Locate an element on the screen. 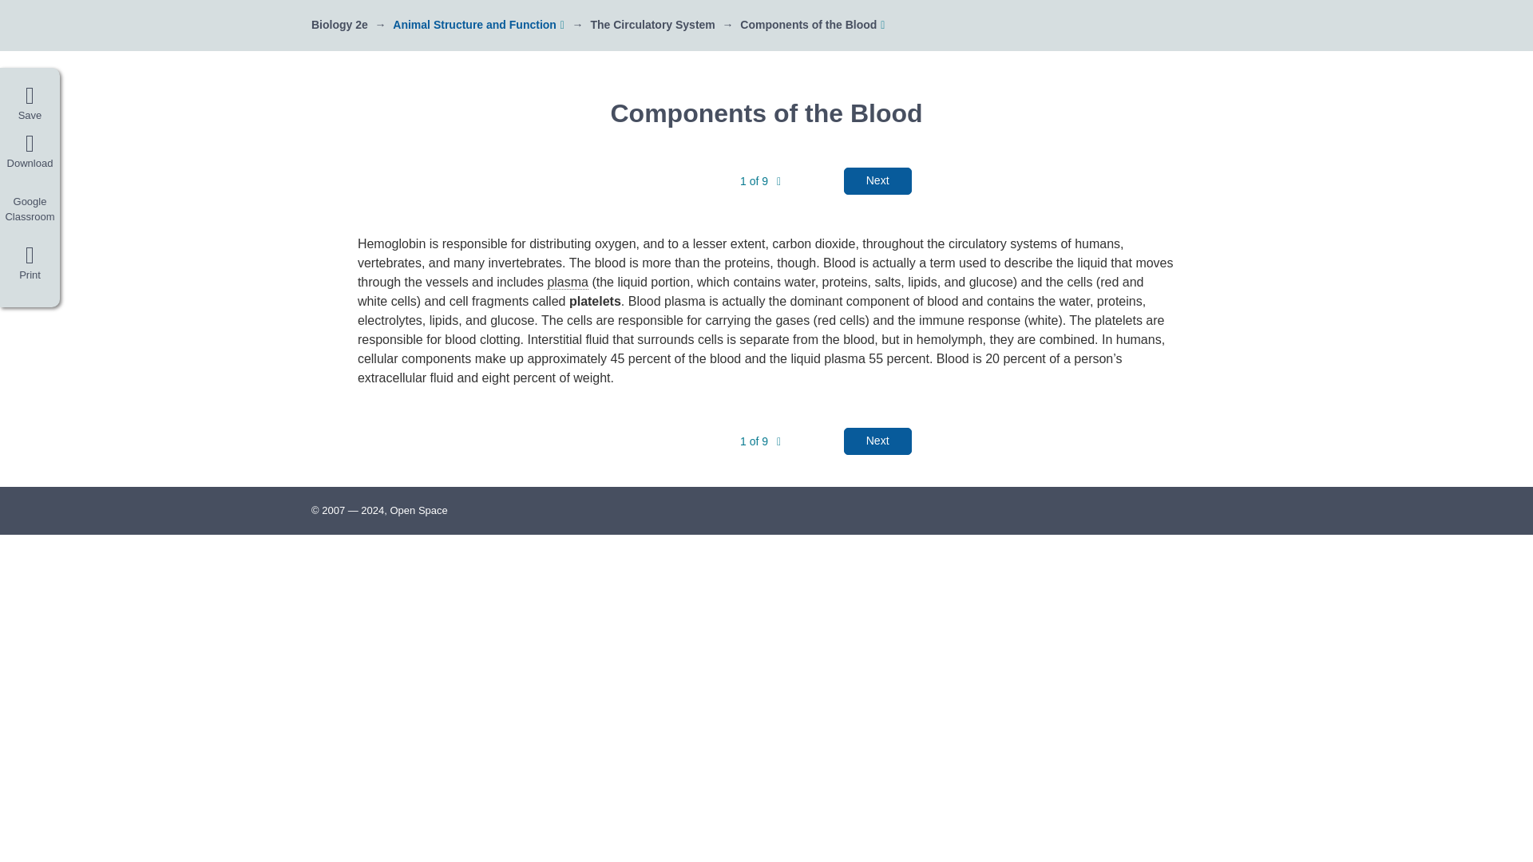  Animal Structure and Function is located at coordinates (474, 24).